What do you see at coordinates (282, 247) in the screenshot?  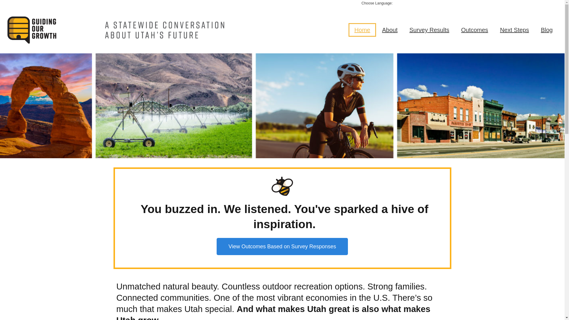 I see `View Outcomes Based on Survey Responses` at bounding box center [282, 247].